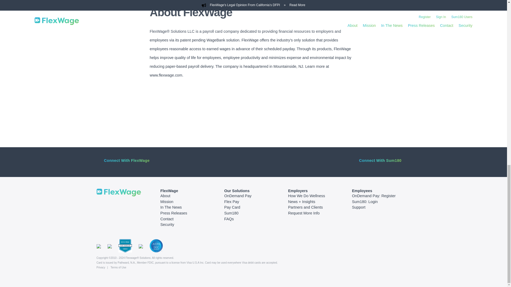 The image size is (511, 287). I want to click on How We Do Wellness, so click(307, 196).